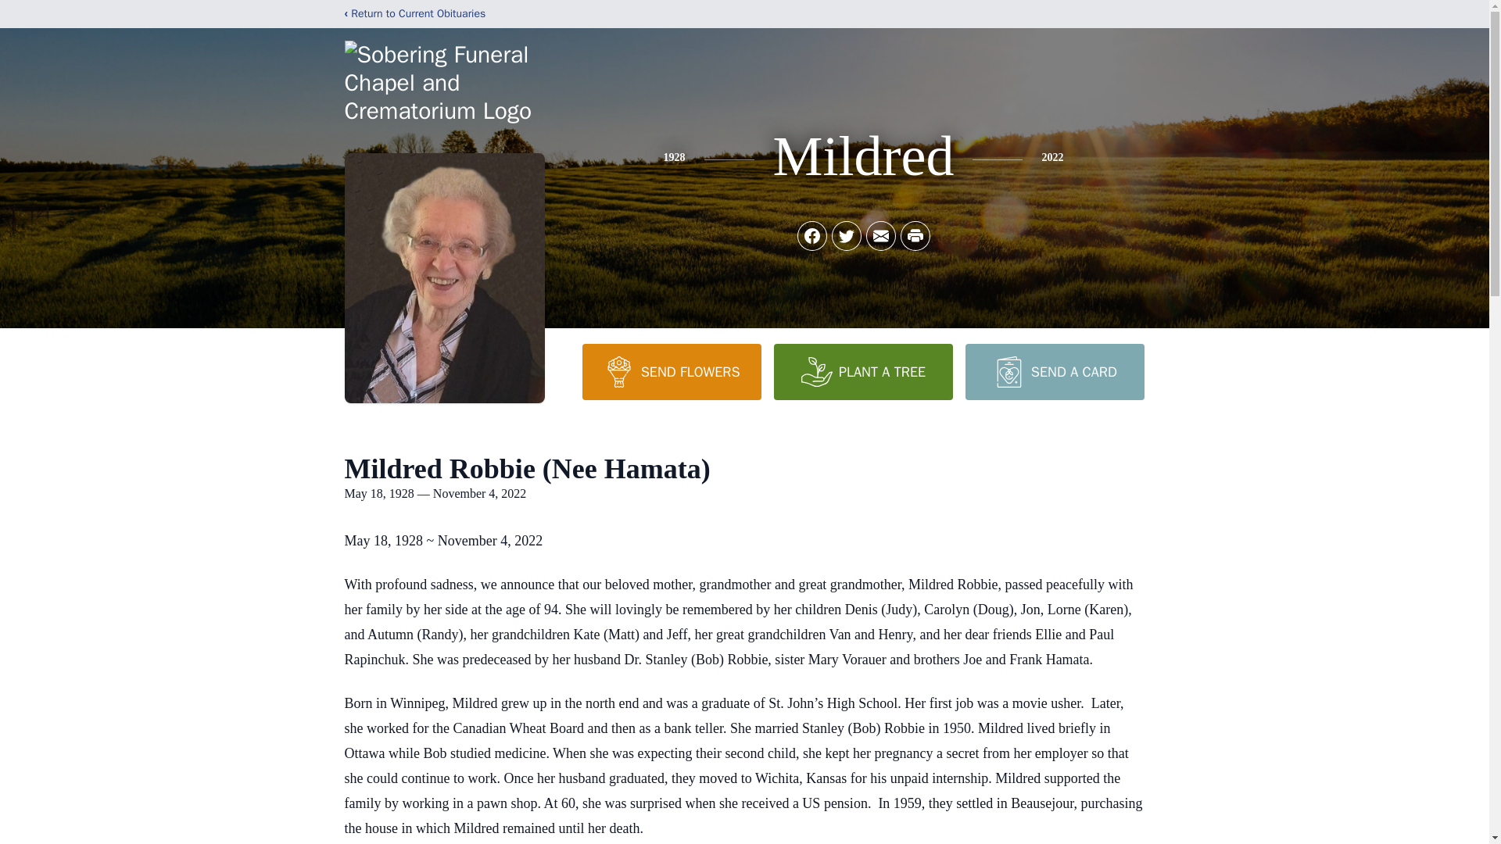 Image resolution: width=1501 pixels, height=844 pixels. What do you see at coordinates (1054, 371) in the screenshot?
I see `SEND A CARD` at bounding box center [1054, 371].